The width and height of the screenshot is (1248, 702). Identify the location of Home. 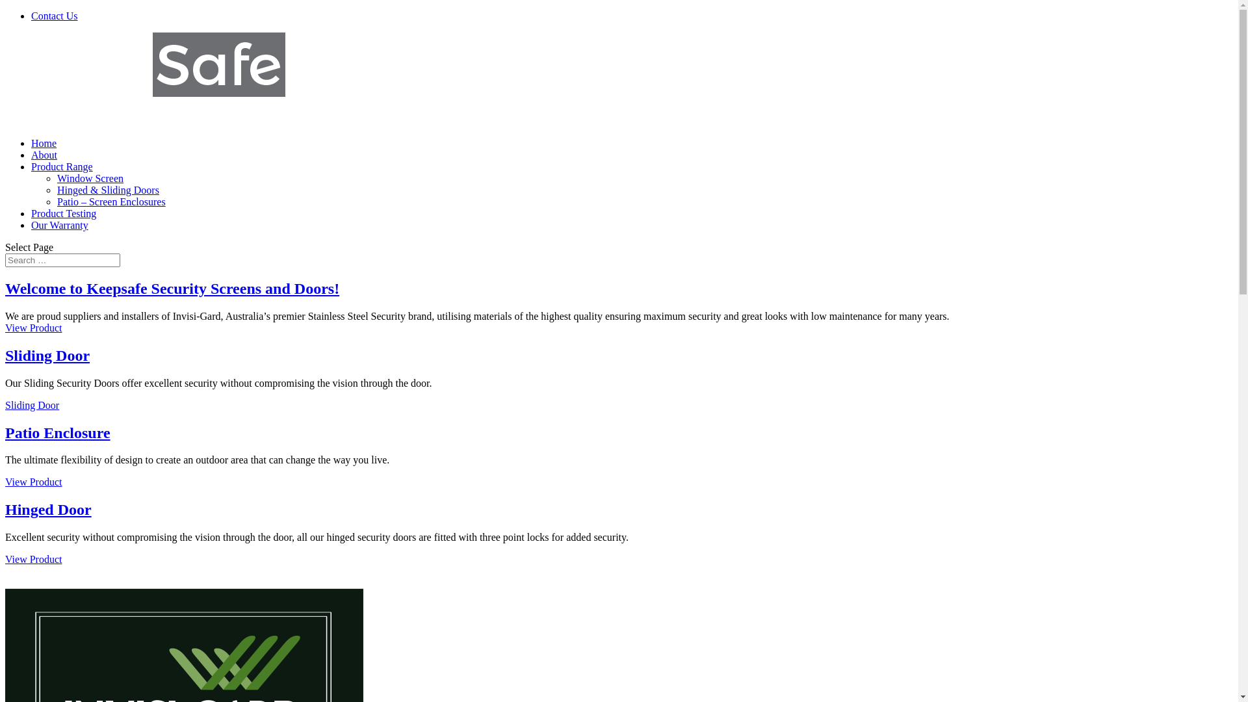
(44, 143).